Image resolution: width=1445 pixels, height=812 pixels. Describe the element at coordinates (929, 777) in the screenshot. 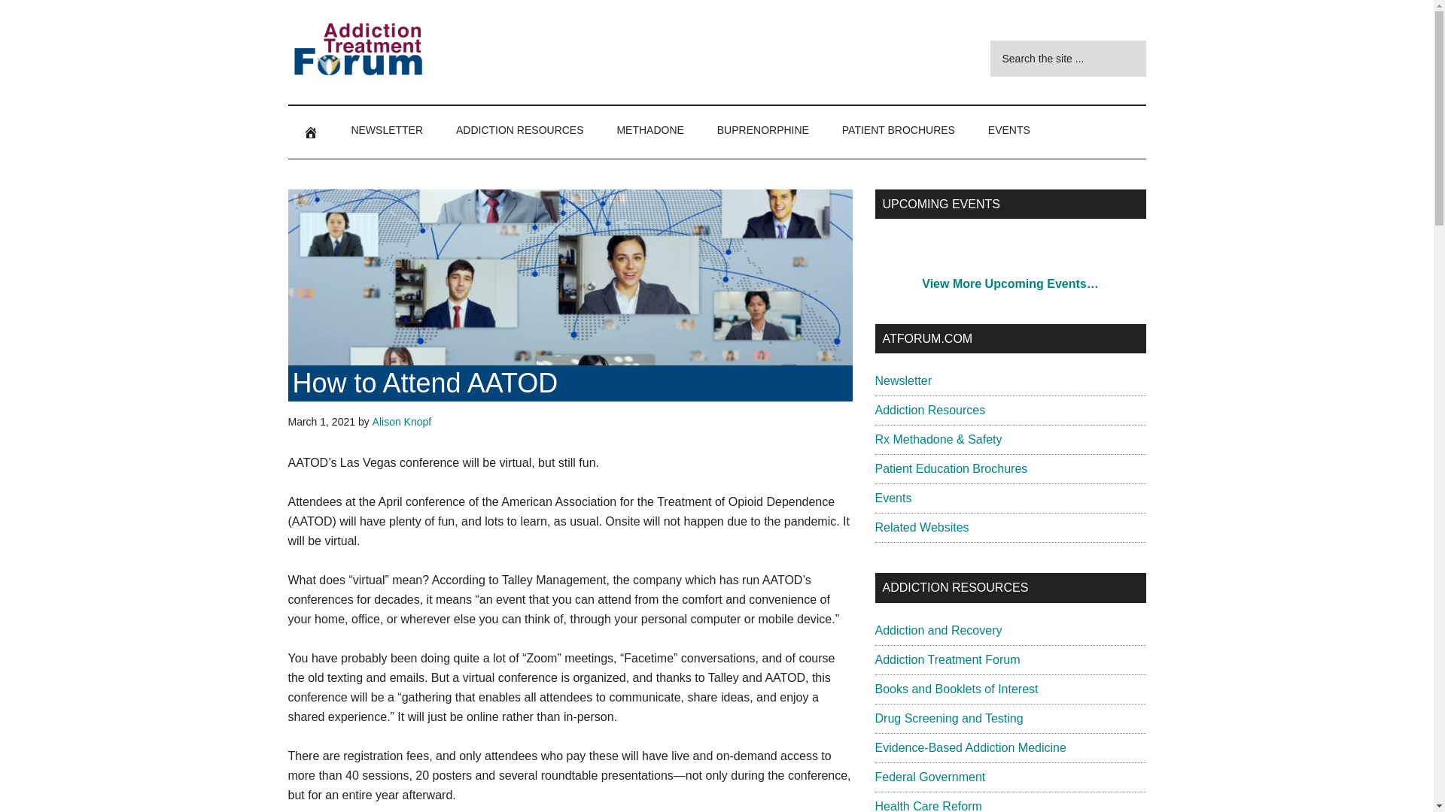

I see `Federal Government` at that location.